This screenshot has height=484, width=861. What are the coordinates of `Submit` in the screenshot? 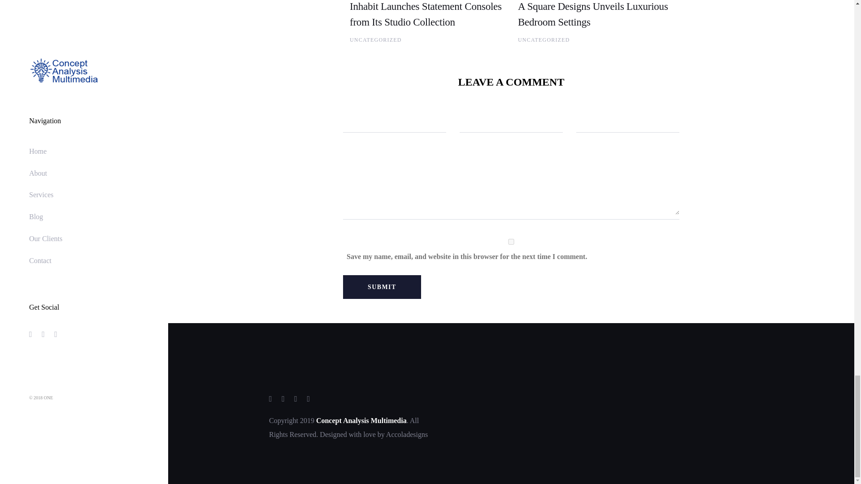 It's located at (382, 287).